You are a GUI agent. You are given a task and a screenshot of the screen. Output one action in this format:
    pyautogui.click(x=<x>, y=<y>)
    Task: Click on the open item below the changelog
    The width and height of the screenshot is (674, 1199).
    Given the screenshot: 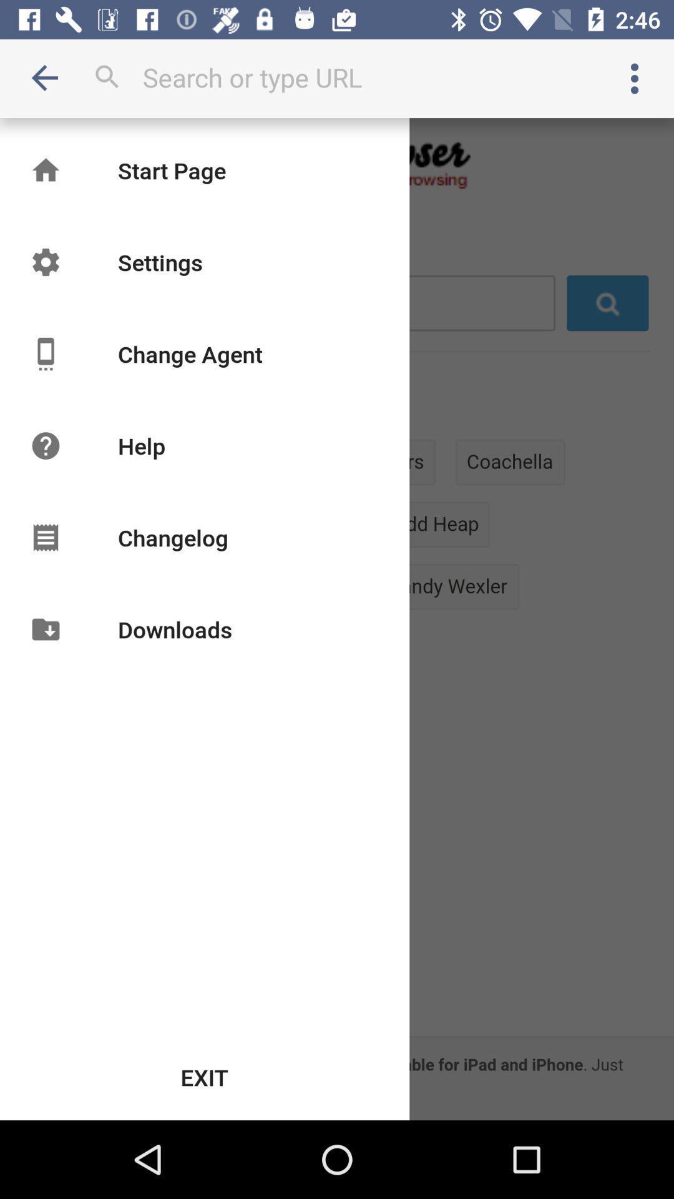 What is the action you would take?
    pyautogui.click(x=175, y=629)
    